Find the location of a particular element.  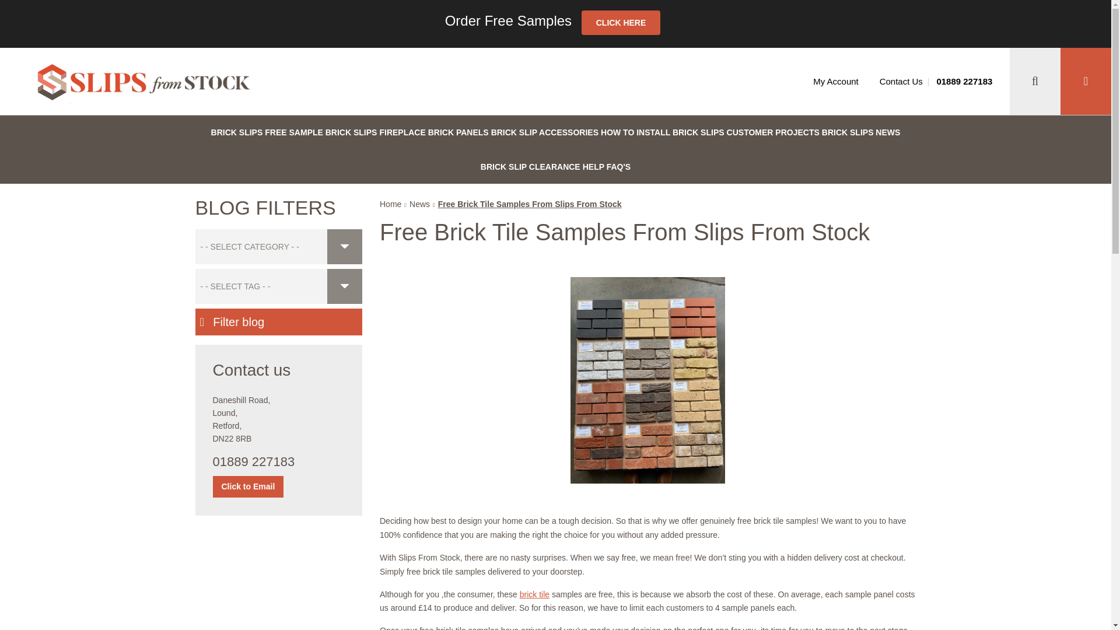

BRICK SLIP ACCESSORIES is located at coordinates (545, 132).